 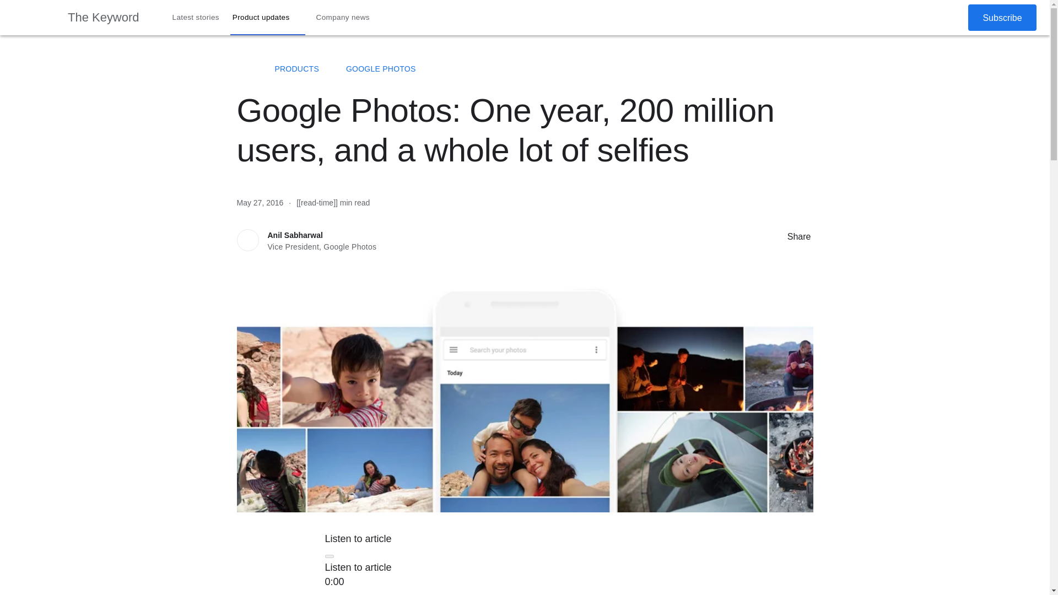 What do you see at coordinates (525, 69) in the screenshot?
I see `PRODUCTS GOOGLE PHOTOS` at bounding box center [525, 69].